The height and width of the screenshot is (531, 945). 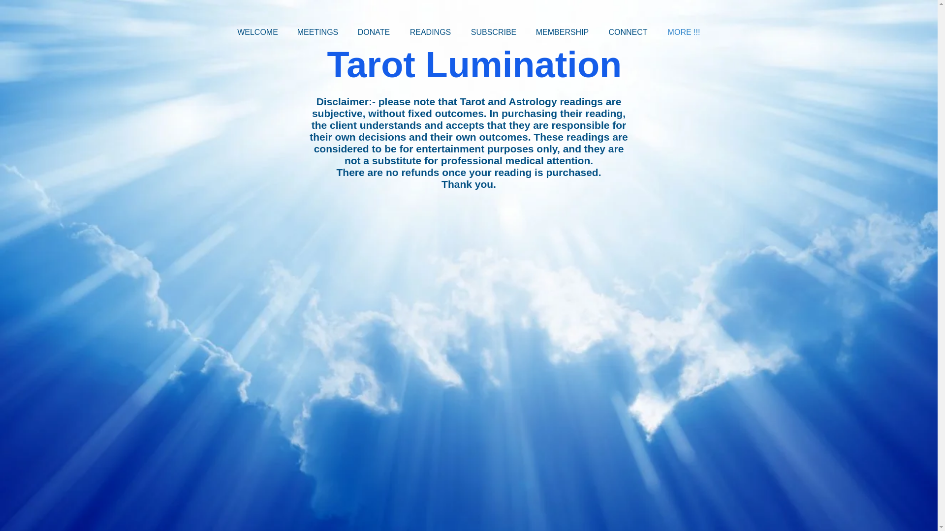 What do you see at coordinates (374, 32) in the screenshot?
I see `DONATE` at bounding box center [374, 32].